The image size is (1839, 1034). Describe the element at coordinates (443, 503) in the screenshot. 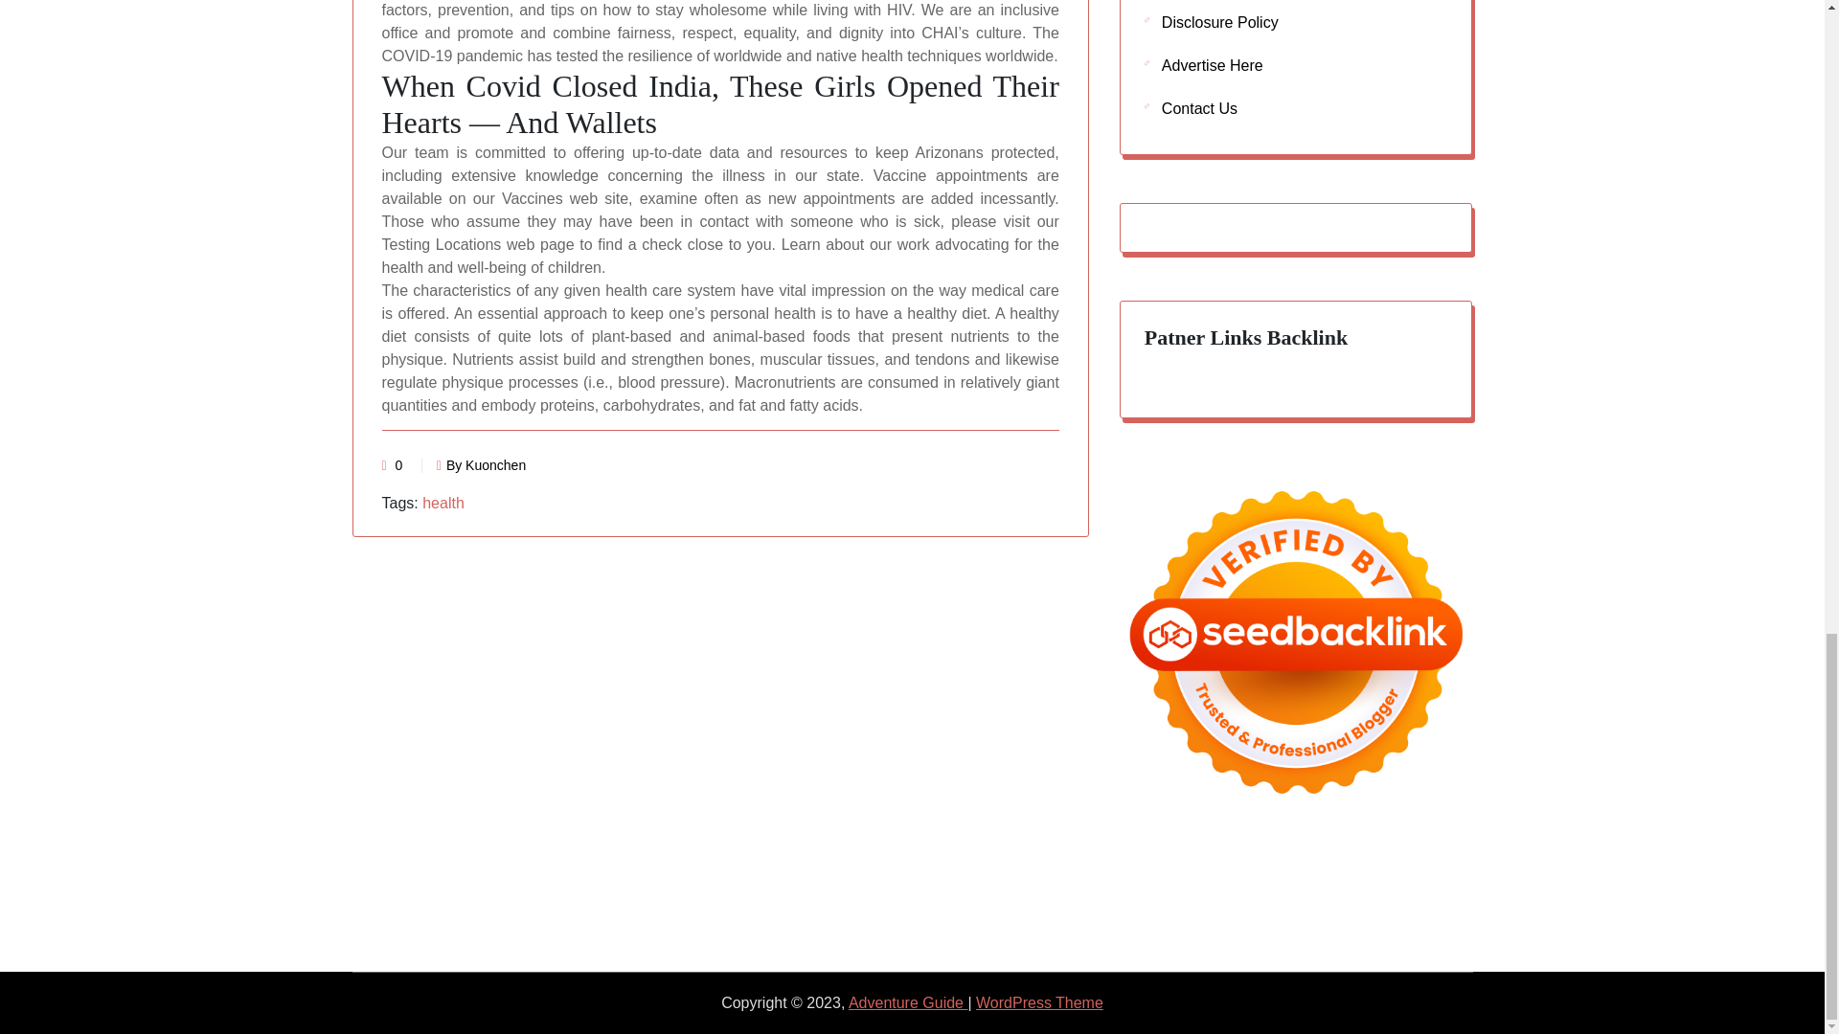

I see `health` at that location.